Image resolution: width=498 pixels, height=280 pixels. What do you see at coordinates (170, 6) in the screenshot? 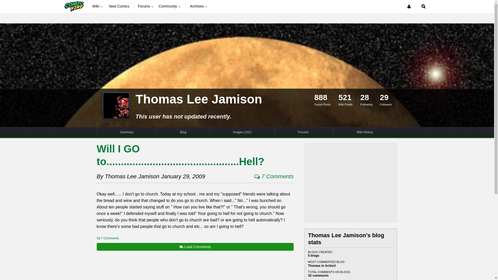
I see `Community` at bounding box center [170, 6].